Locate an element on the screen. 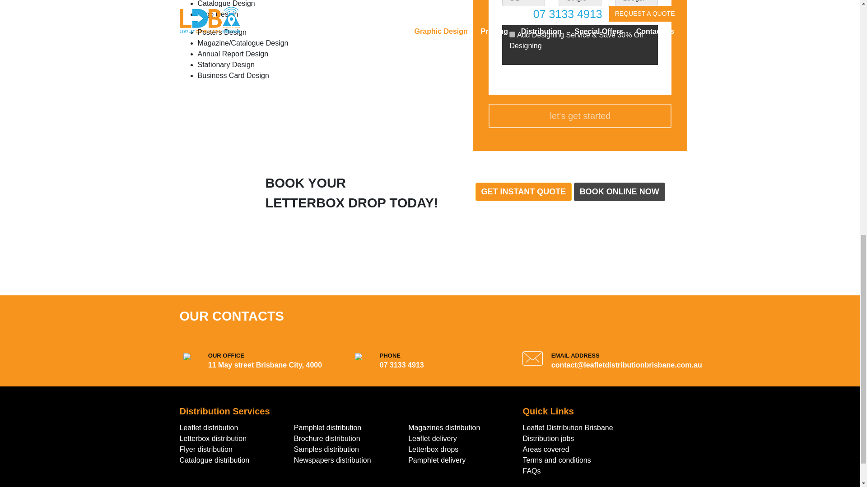 This screenshot has height=487, width=867. Pamphlet delivery is located at coordinates (437, 460).